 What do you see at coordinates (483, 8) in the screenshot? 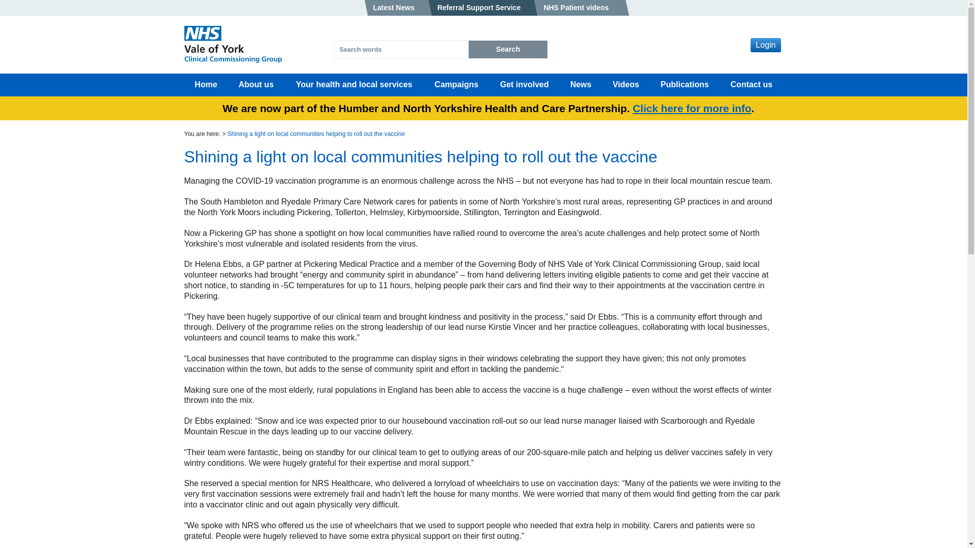
I see `Referral Support Service` at bounding box center [483, 8].